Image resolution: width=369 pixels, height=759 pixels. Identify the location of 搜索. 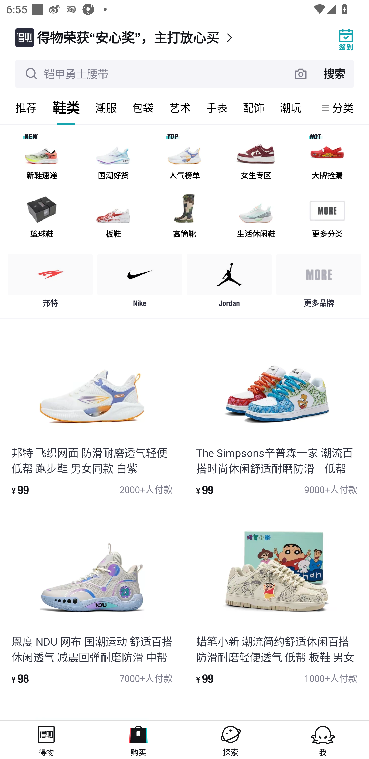
(334, 73).